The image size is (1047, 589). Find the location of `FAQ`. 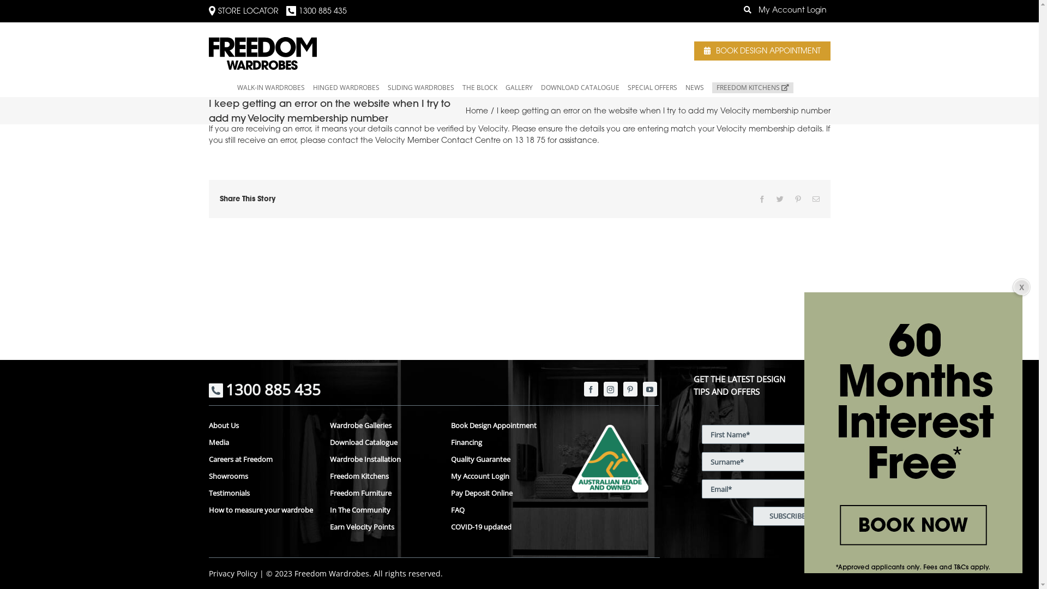

FAQ is located at coordinates (503, 510).